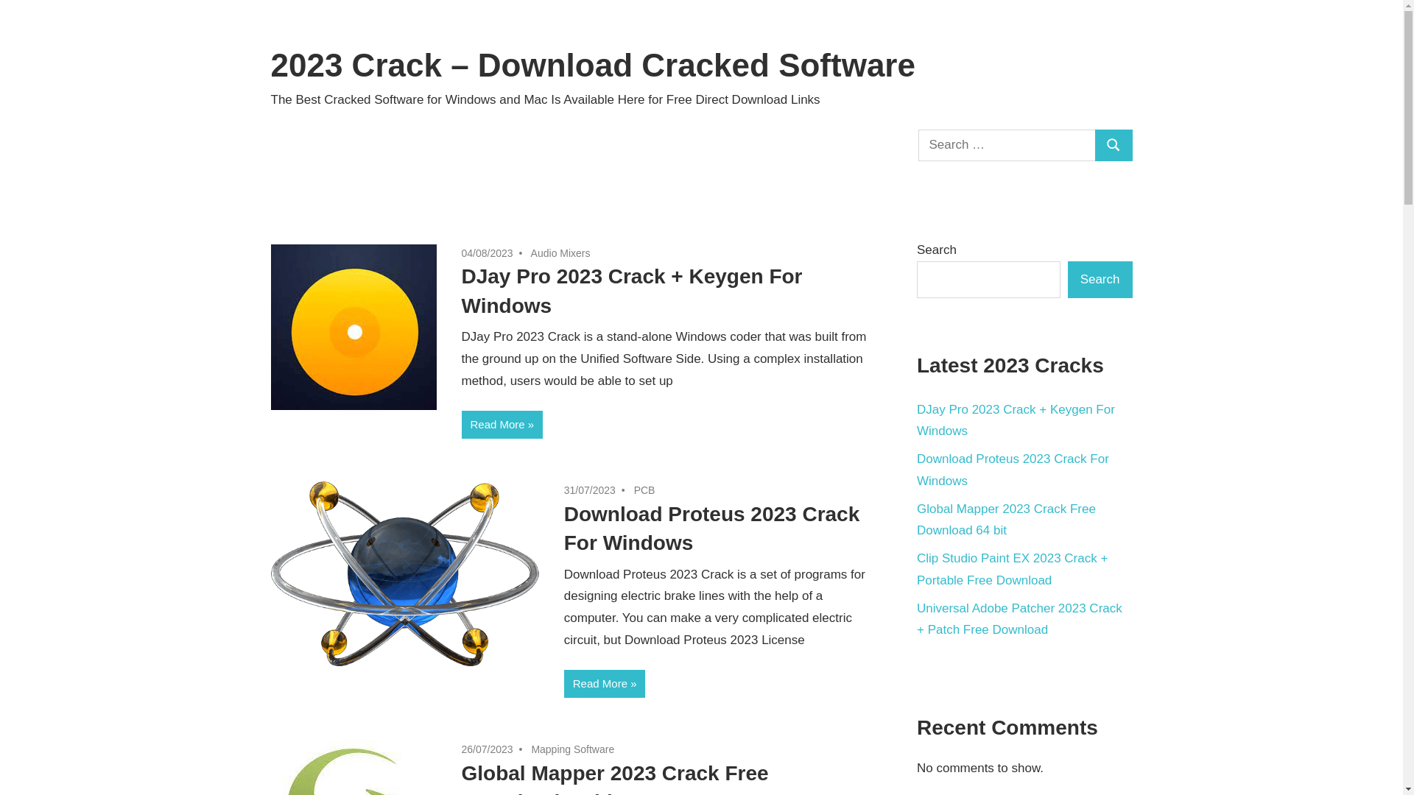 This screenshot has height=795, width=1414. I want to click on Search, so click(1100, 280).